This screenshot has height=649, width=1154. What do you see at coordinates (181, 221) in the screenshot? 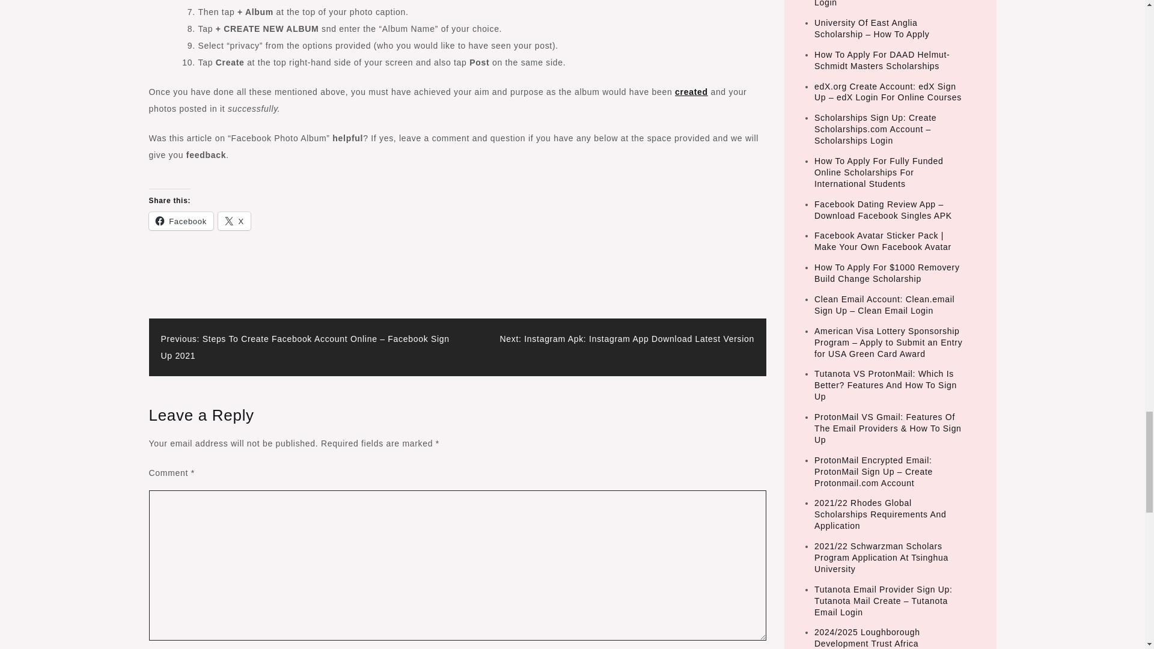
I see `Click to share on Facebook` at bounding box center [181, 221].